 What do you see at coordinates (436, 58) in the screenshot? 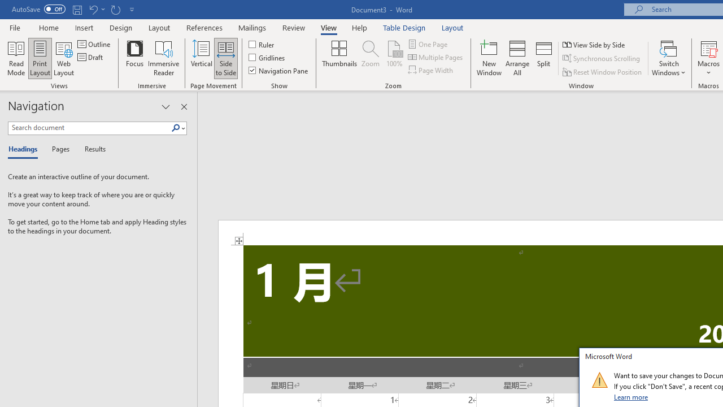
I see `Multiple Pages` at bounding box center [436, 58].